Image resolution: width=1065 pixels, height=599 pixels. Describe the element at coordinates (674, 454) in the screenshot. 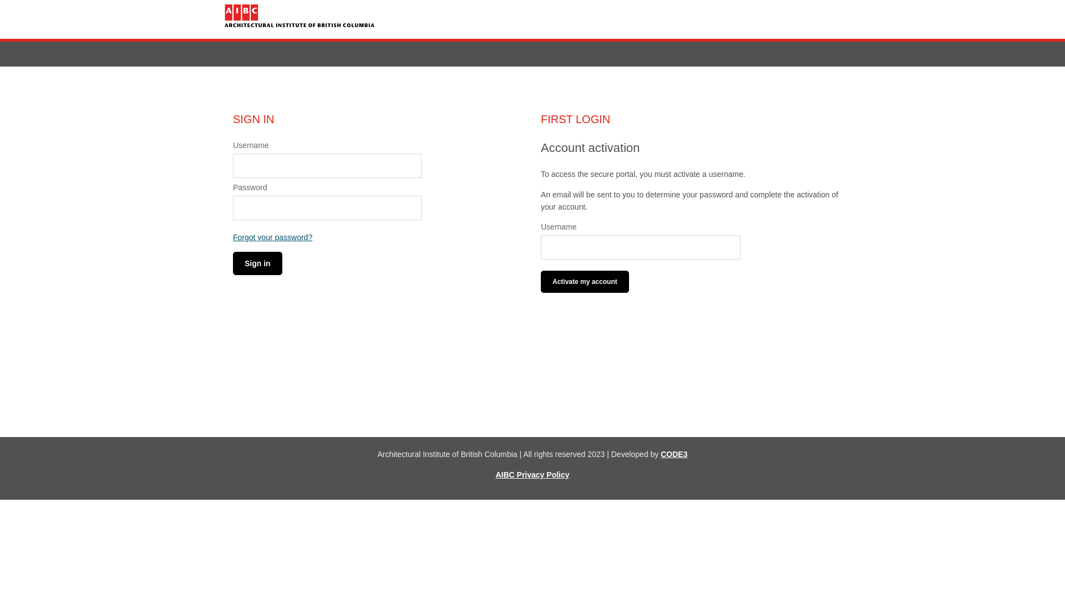

I see `CODE3` at that location.